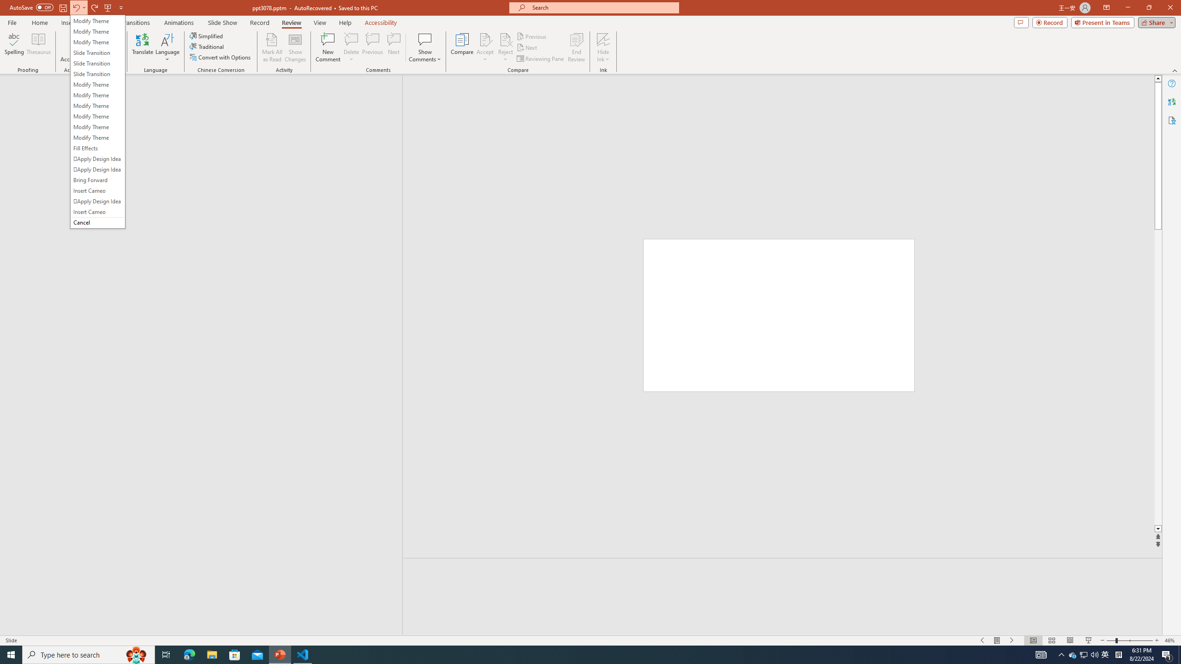 The image size is (1181, 664). Describe the element at coordinates (1158, 529) in the screenshot. I see `Line down` at that location.